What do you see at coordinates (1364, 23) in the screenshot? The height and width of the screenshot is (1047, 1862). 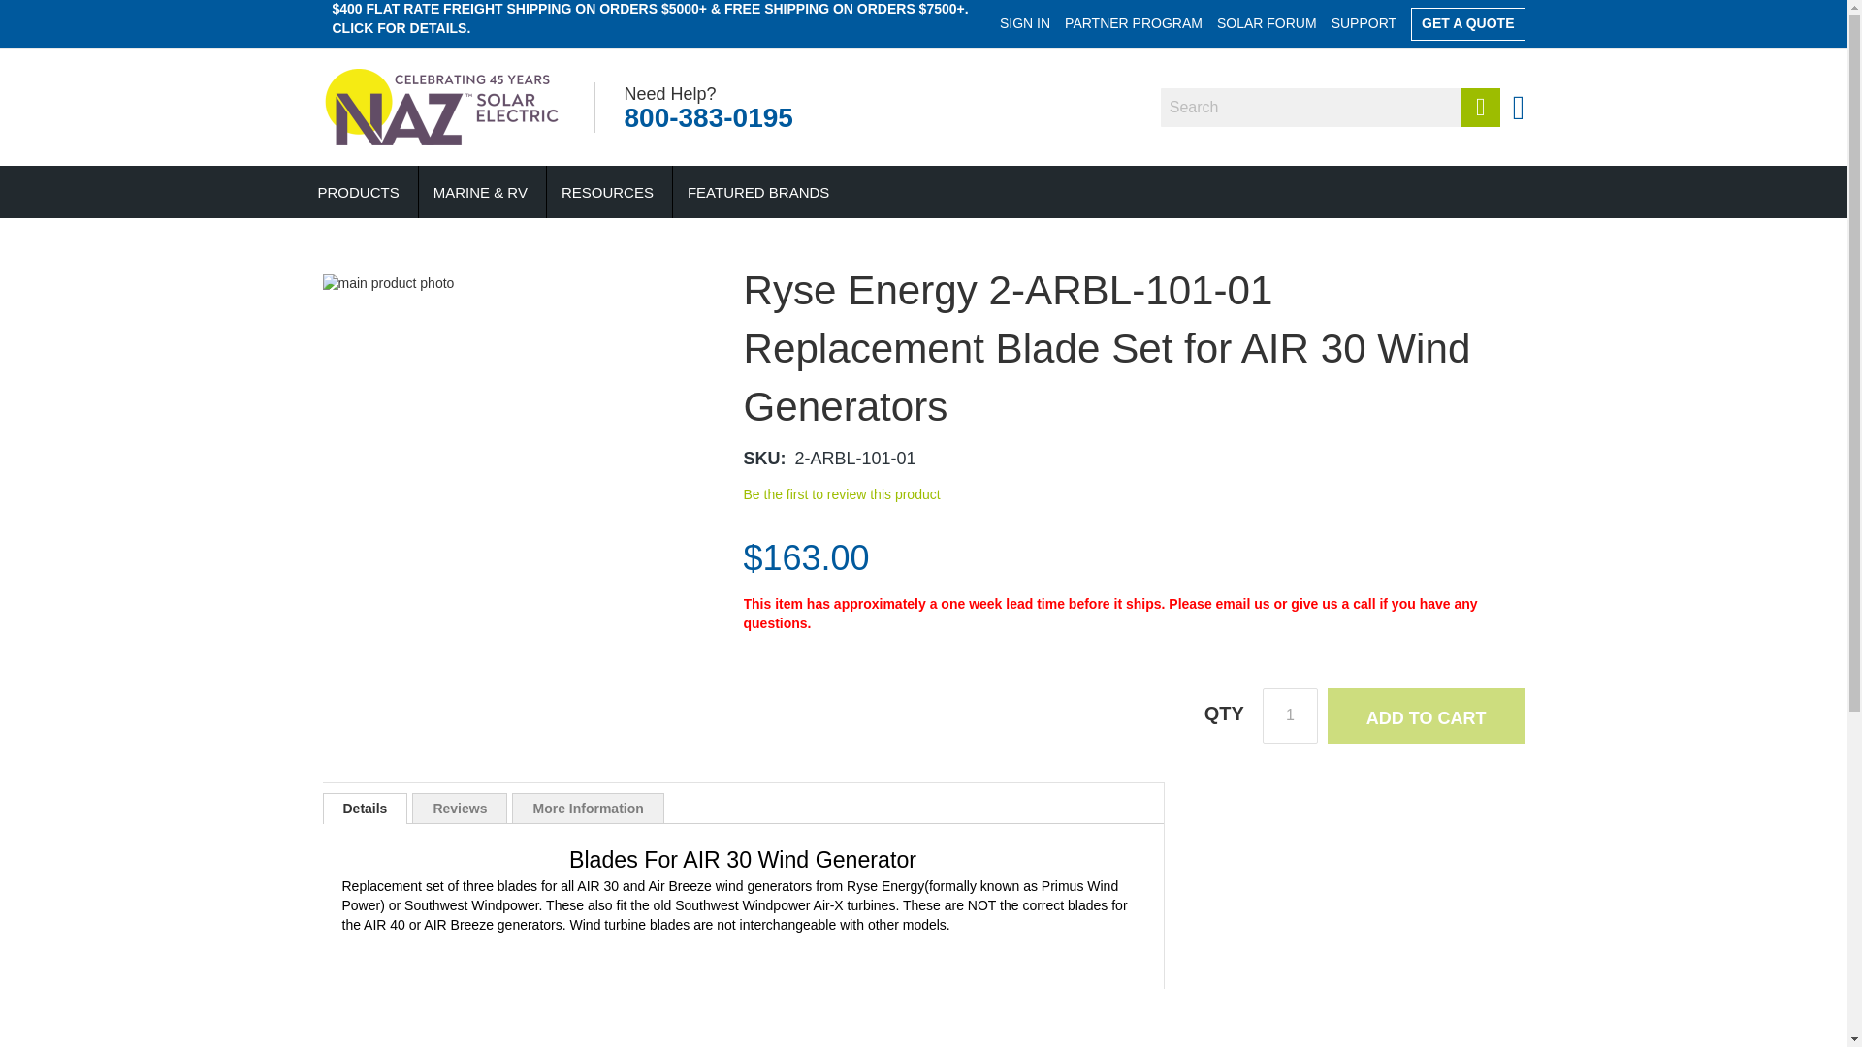 I see `SUPPORT` at bounding box center [1364, 23].